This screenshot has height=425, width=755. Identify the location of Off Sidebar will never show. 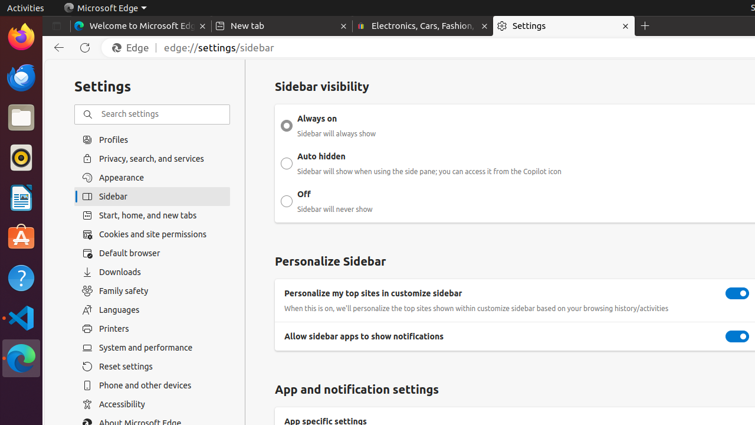
(287, 201).